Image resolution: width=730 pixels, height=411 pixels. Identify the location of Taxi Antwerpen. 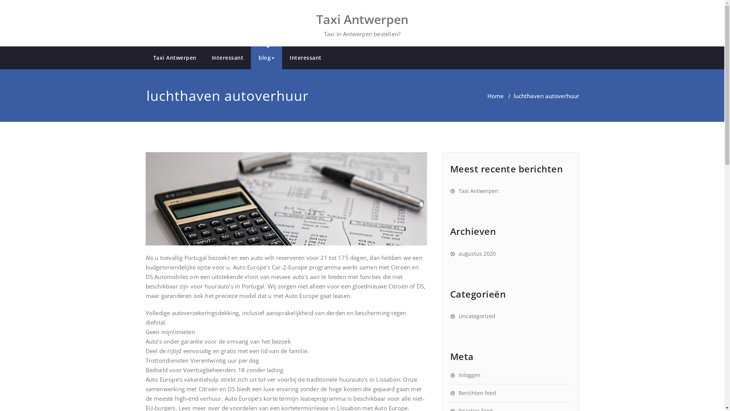
(362, 18).